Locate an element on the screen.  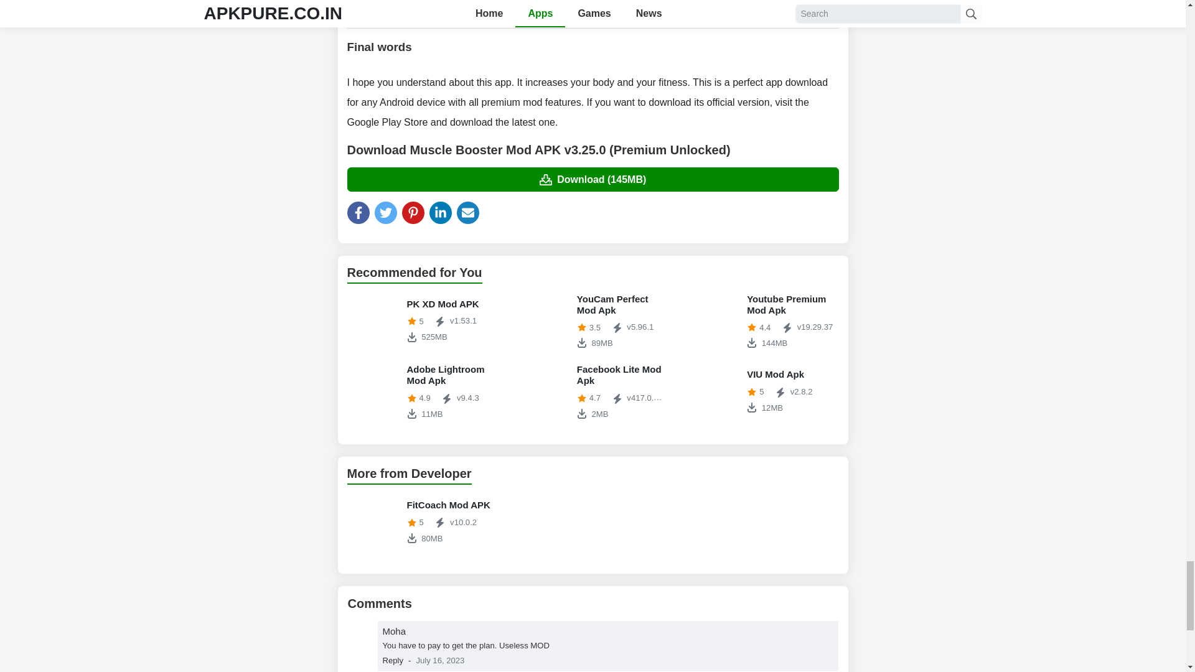
 Youtube Premium Mod Apk is located at coordinates (593, 392).